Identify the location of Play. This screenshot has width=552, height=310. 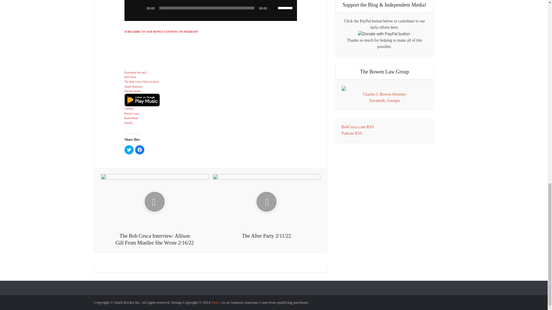
(140, 8).